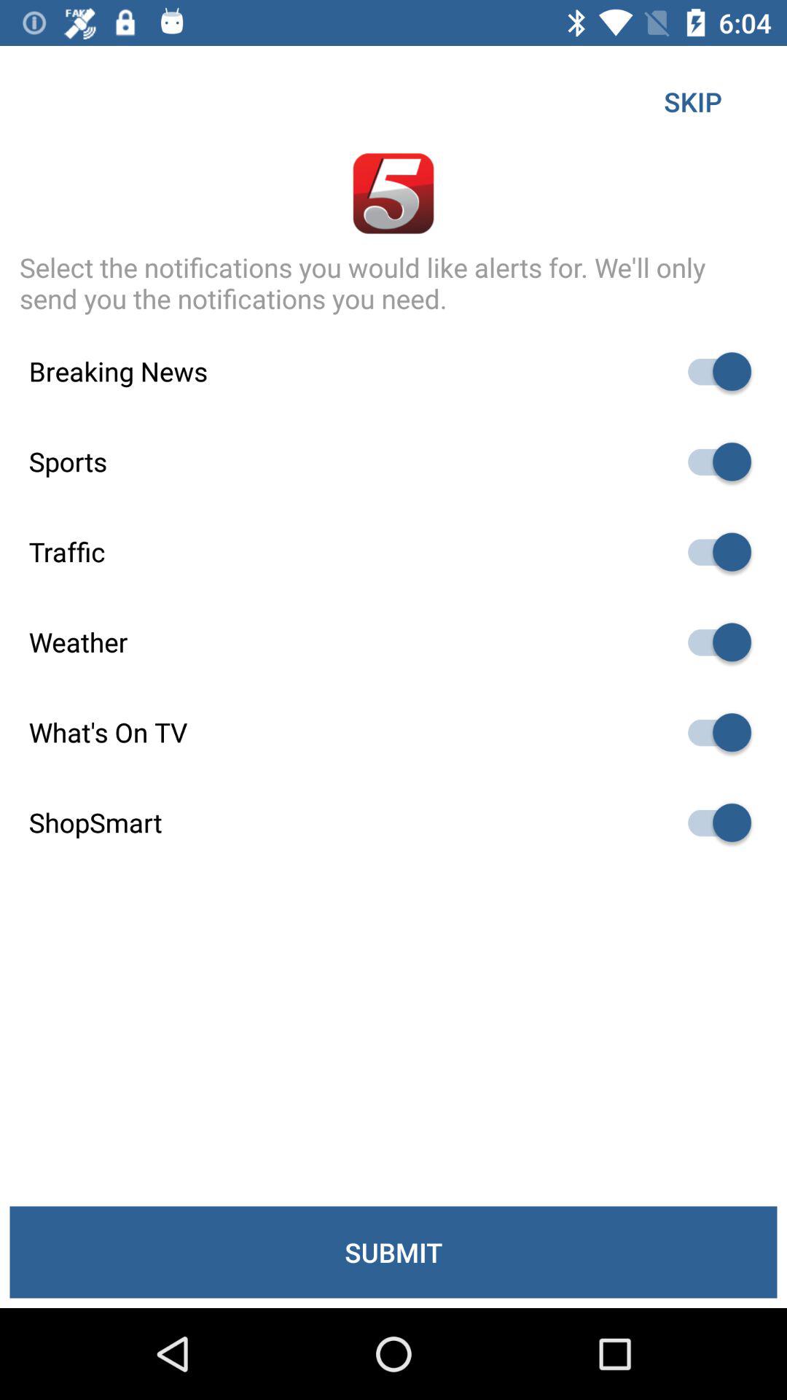  I want to click on click submit, so click(393, 1252).